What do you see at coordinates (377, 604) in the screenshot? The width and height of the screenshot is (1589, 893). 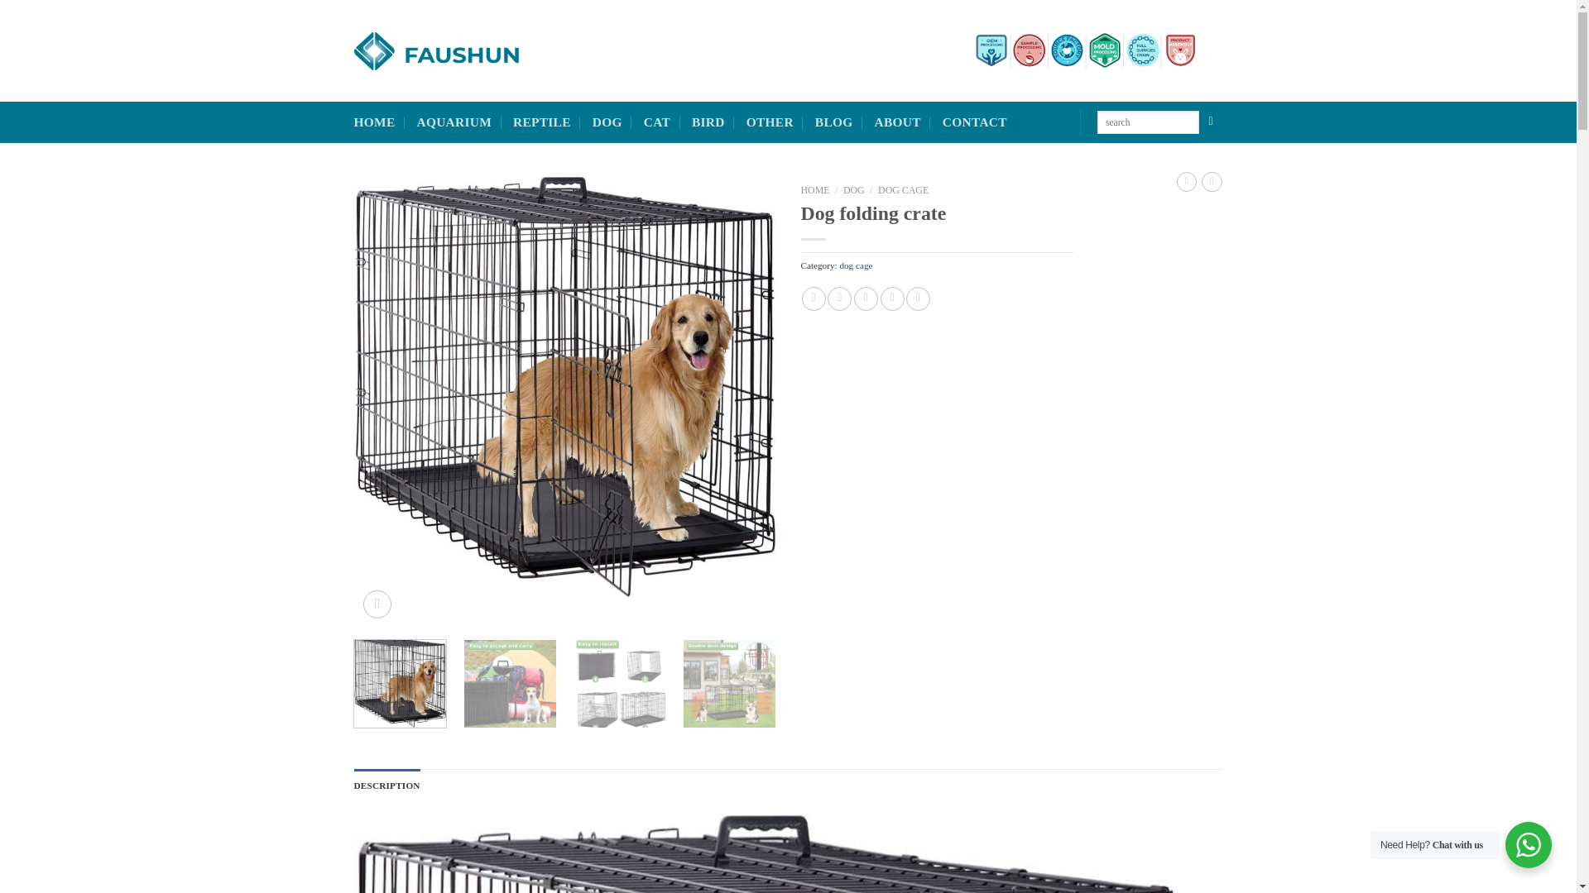 I see `Zoom` at bounding box center [377, 604].